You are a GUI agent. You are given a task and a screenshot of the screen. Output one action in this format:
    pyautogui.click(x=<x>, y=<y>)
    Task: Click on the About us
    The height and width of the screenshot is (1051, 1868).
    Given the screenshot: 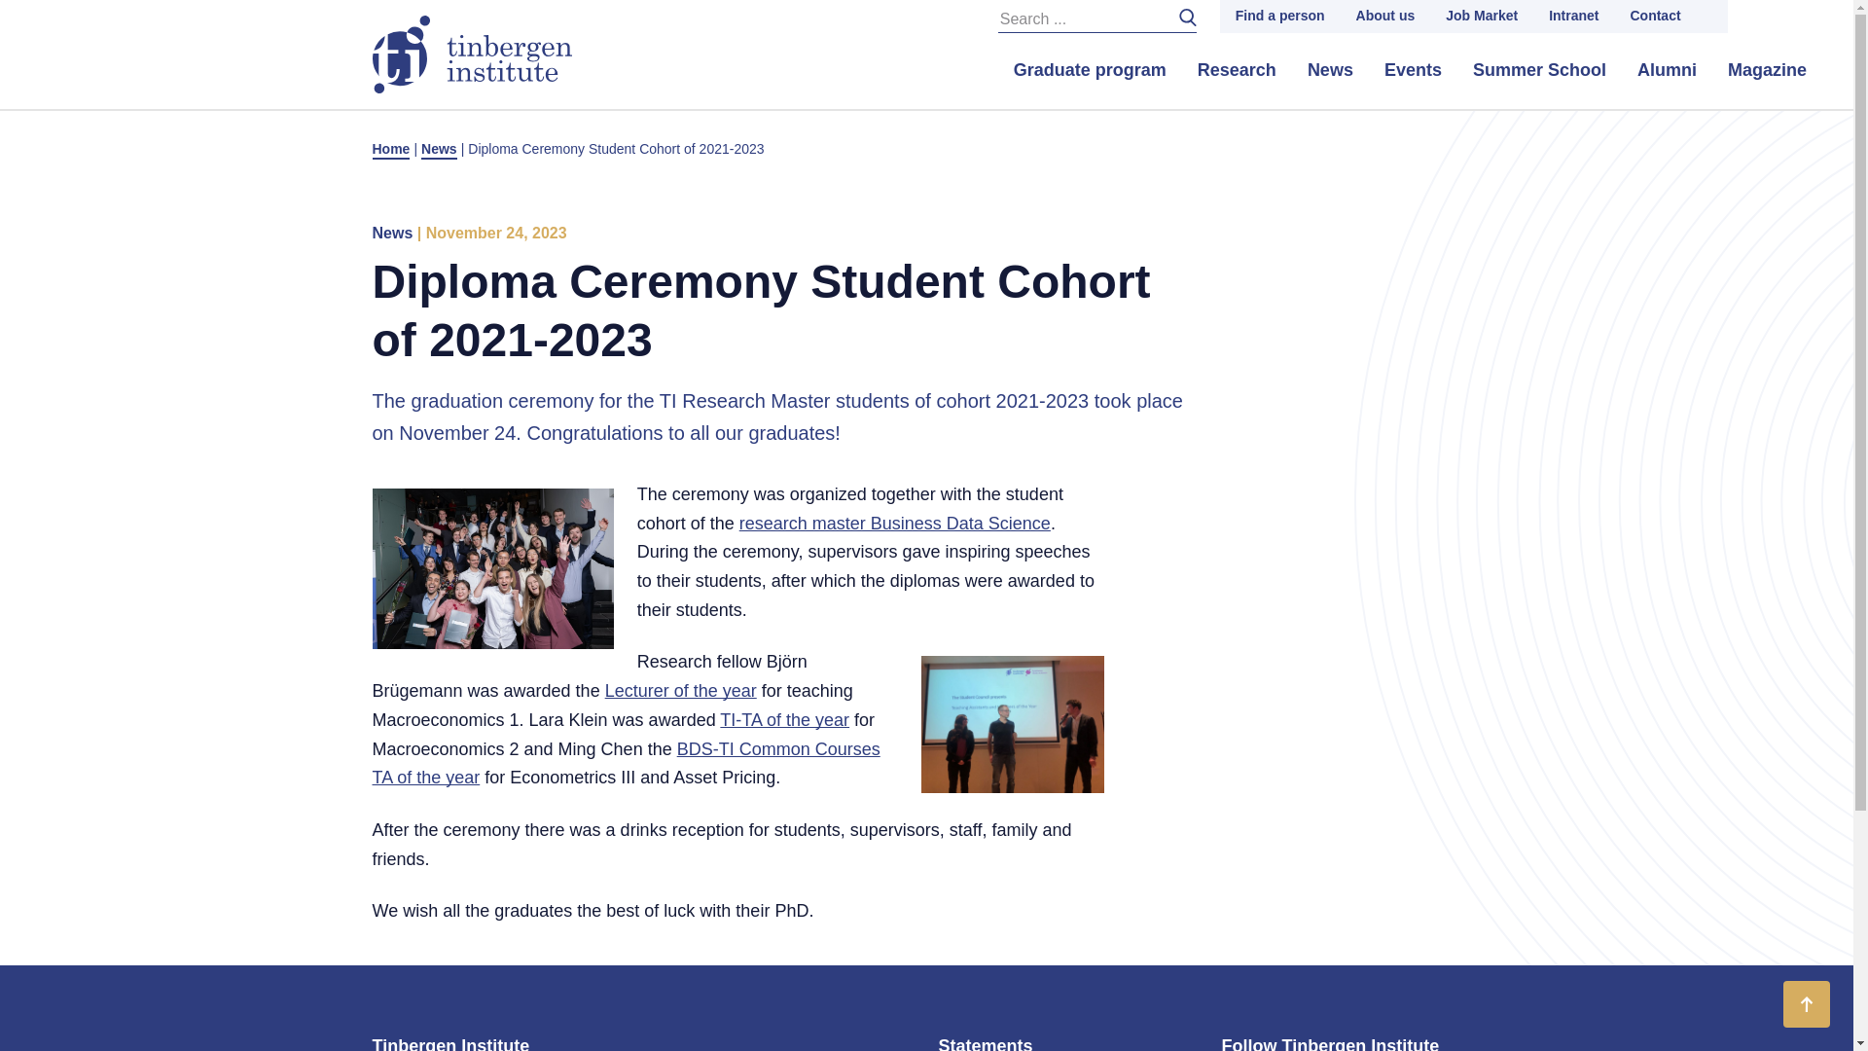 What is the action you would take?
    pyautogui.click(x=1385, y=16)
    